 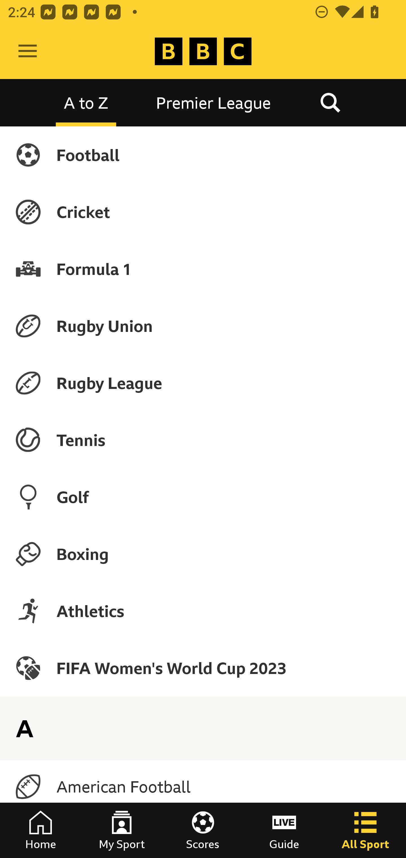 What do you see at coordinates (330, 102) in the screenshot?
I see `Search` at bounding box center [330, 102].